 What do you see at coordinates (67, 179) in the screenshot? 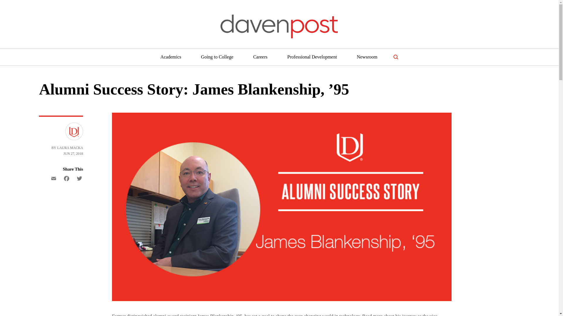
I see `Facebook` at bounding box center [67, 179].